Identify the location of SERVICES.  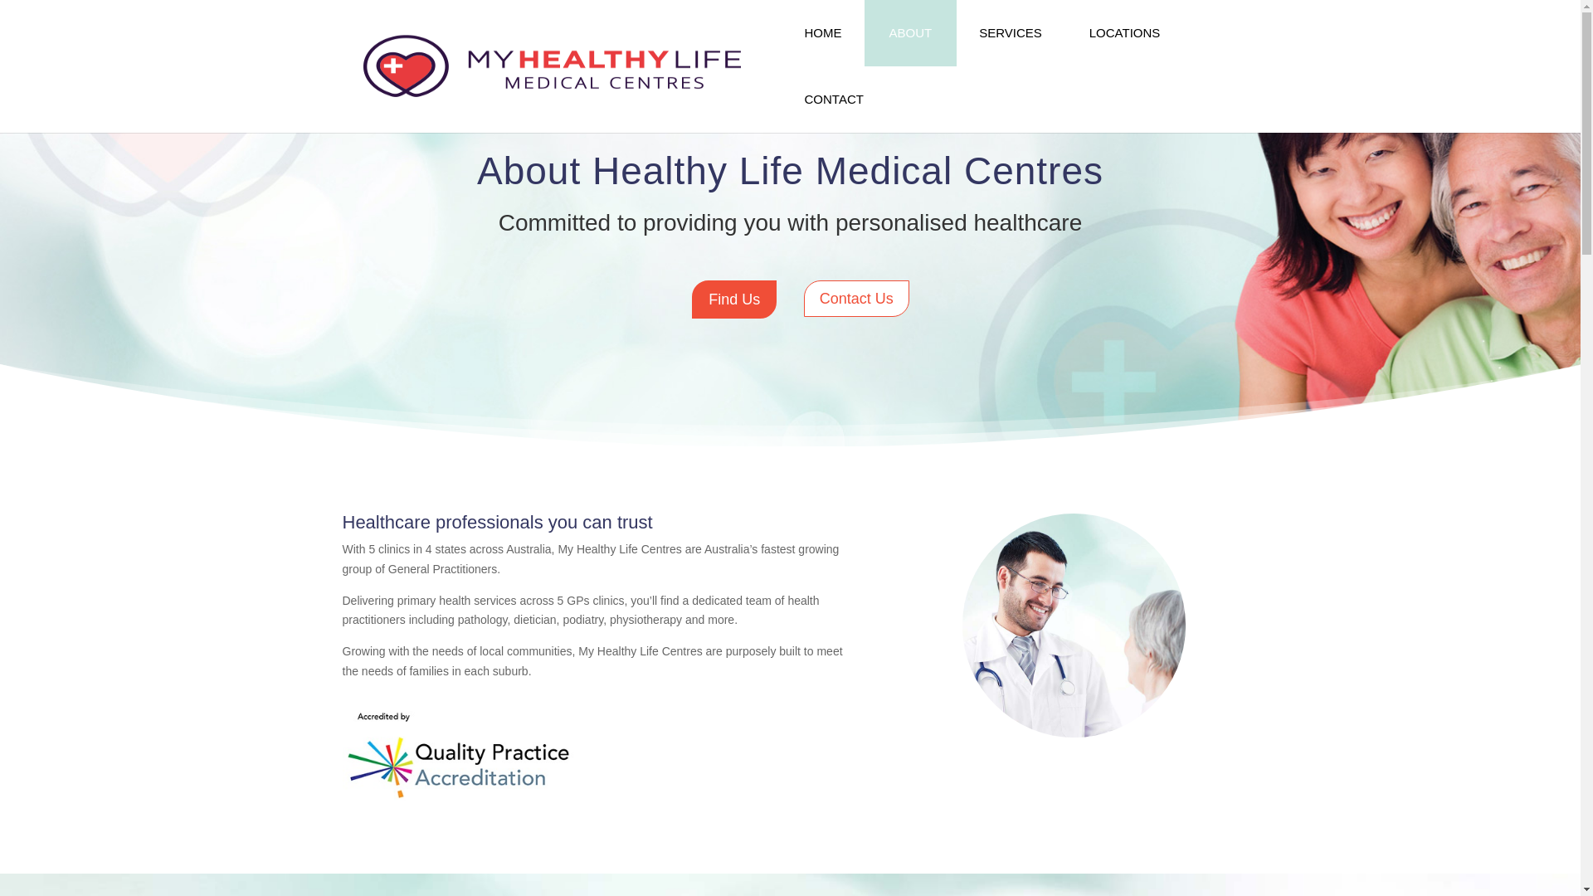
(1011, 33).